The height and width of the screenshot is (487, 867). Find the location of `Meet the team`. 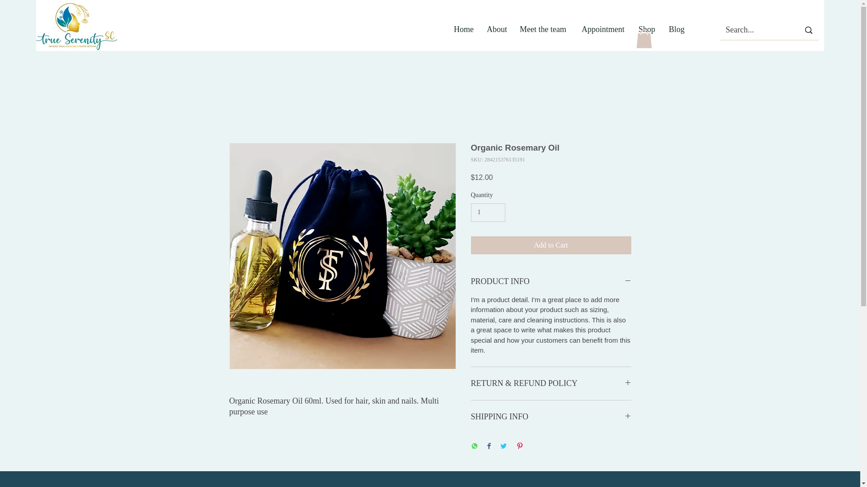

Meet the team is located at coordinates (544, 29).